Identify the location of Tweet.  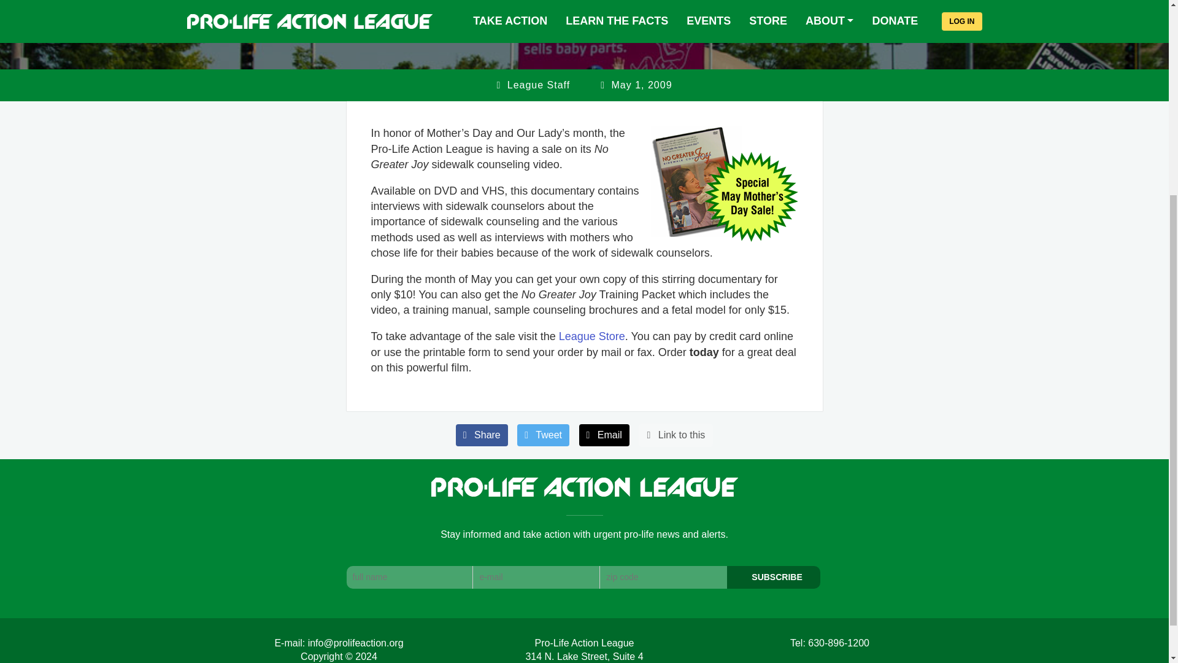
(542, 435).